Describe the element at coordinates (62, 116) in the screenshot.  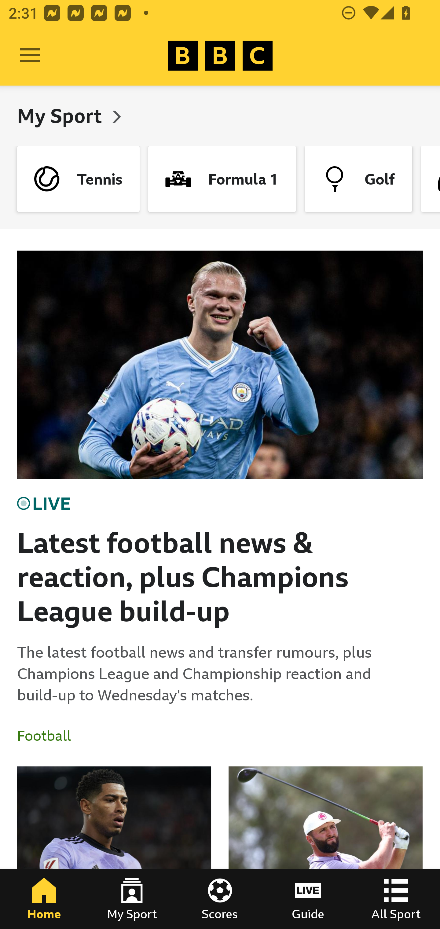
I see `My Sport` at that location.